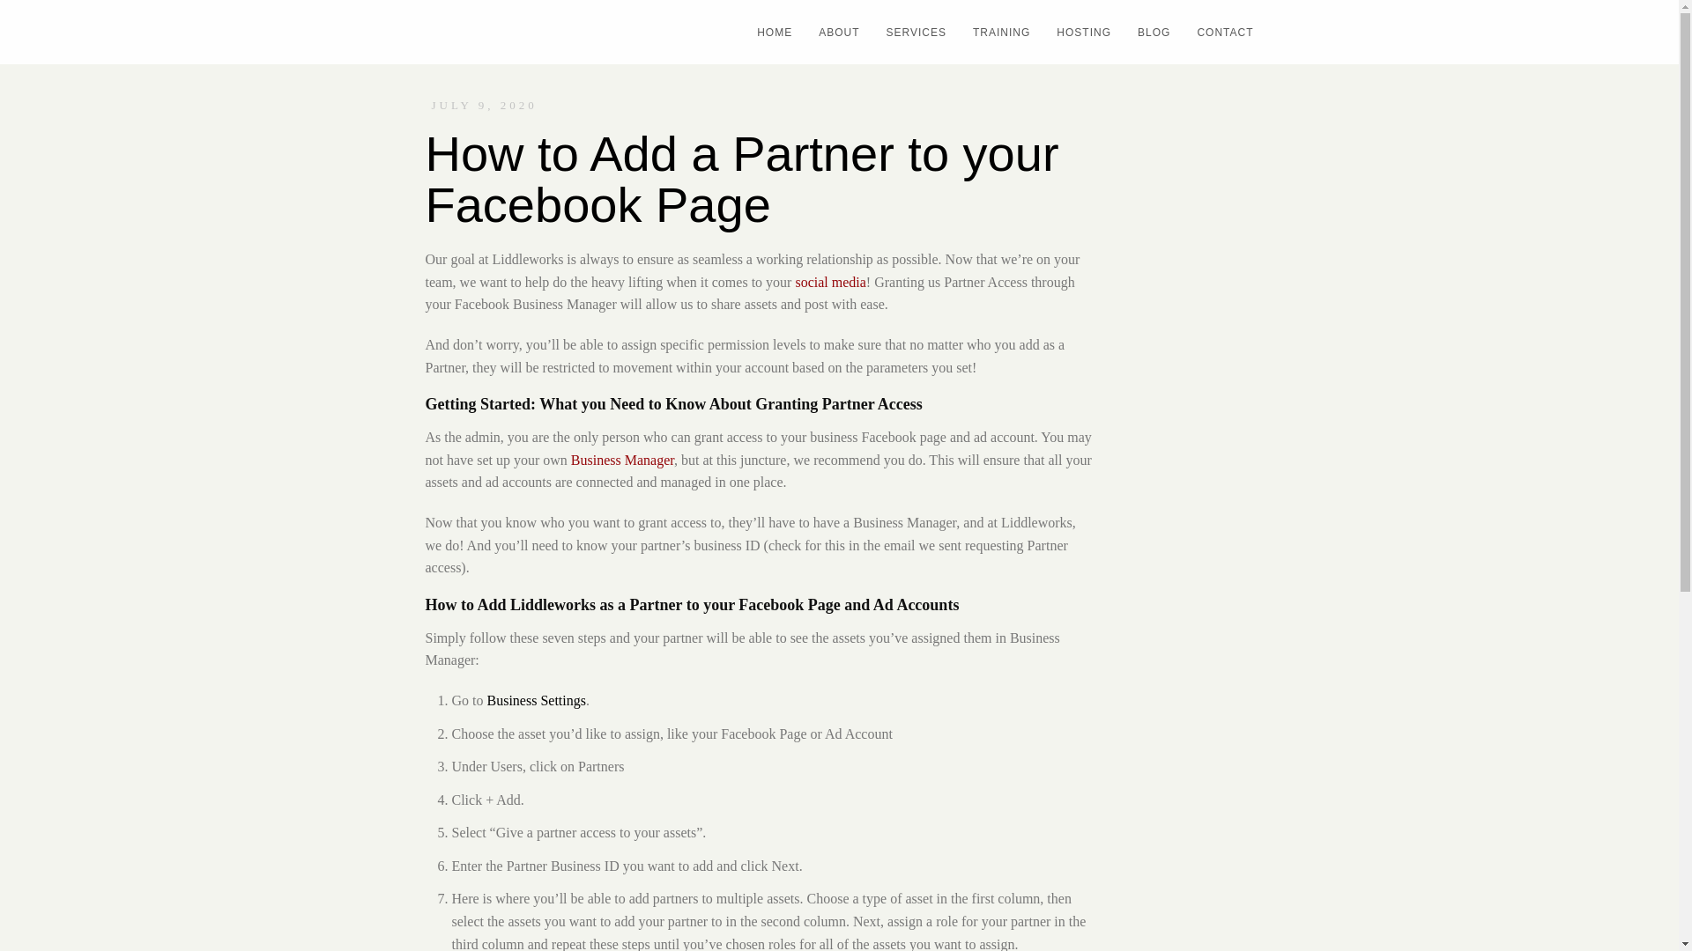 Image resolution: width=1692 pixels, height=951 pixels. Describe the element at coordinates (1218, 32) in the screenshot. I see `CONTACT` at that location.